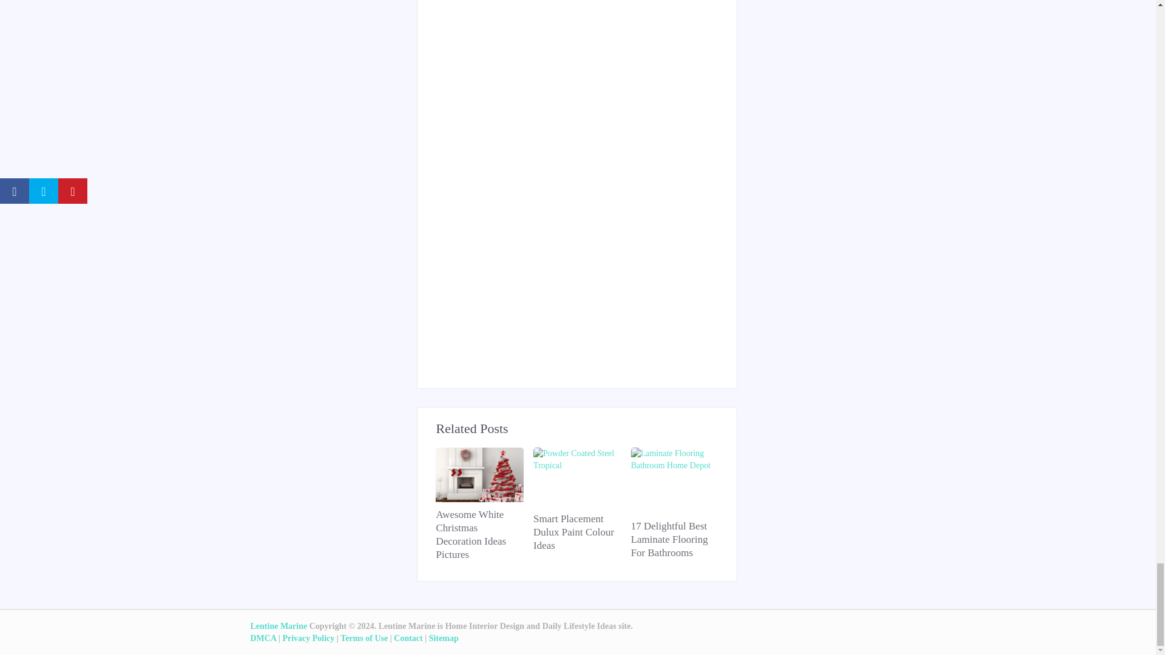 This screenshot has height=655, width=1165. What do you see at coordinates (577, 532) in the screenshot?
I see `Smart Placement Dulux Paint Colour Ideas` at bounding box center [577, 532].